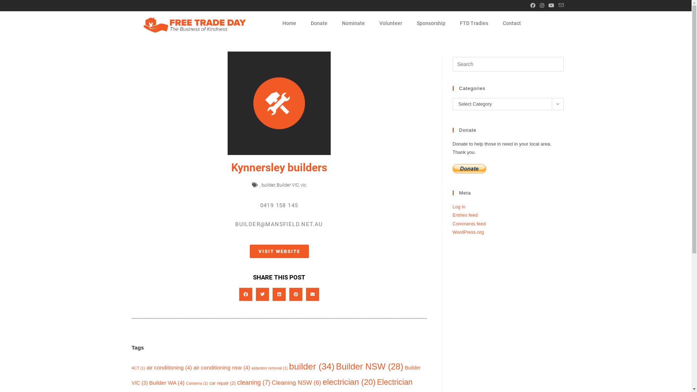 Image resolution: width=697 pixels, height=392 pixels. I want to click on ACT (1), so click(138, 368).